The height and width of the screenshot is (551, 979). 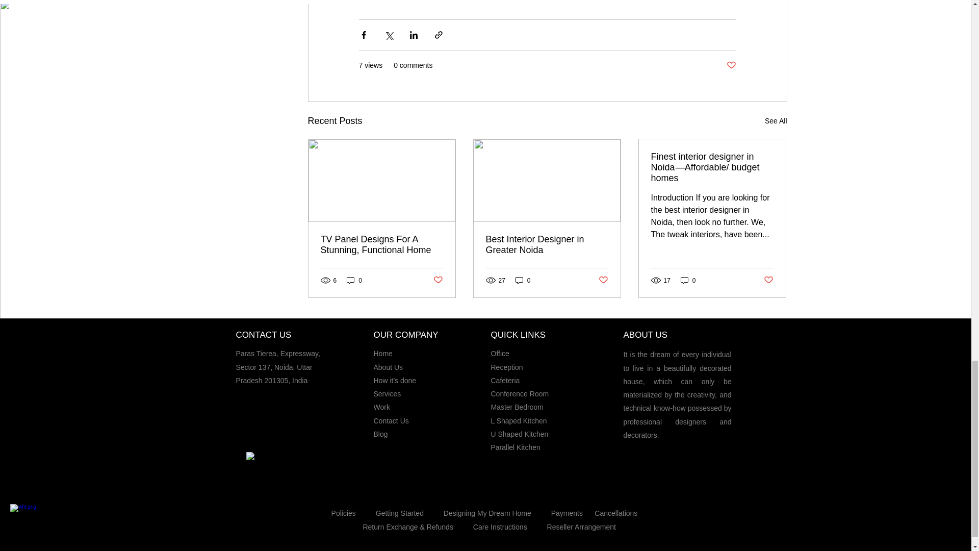 I want to click on Best Interior Designer in Greater Noida, so click(x=547, y=245).